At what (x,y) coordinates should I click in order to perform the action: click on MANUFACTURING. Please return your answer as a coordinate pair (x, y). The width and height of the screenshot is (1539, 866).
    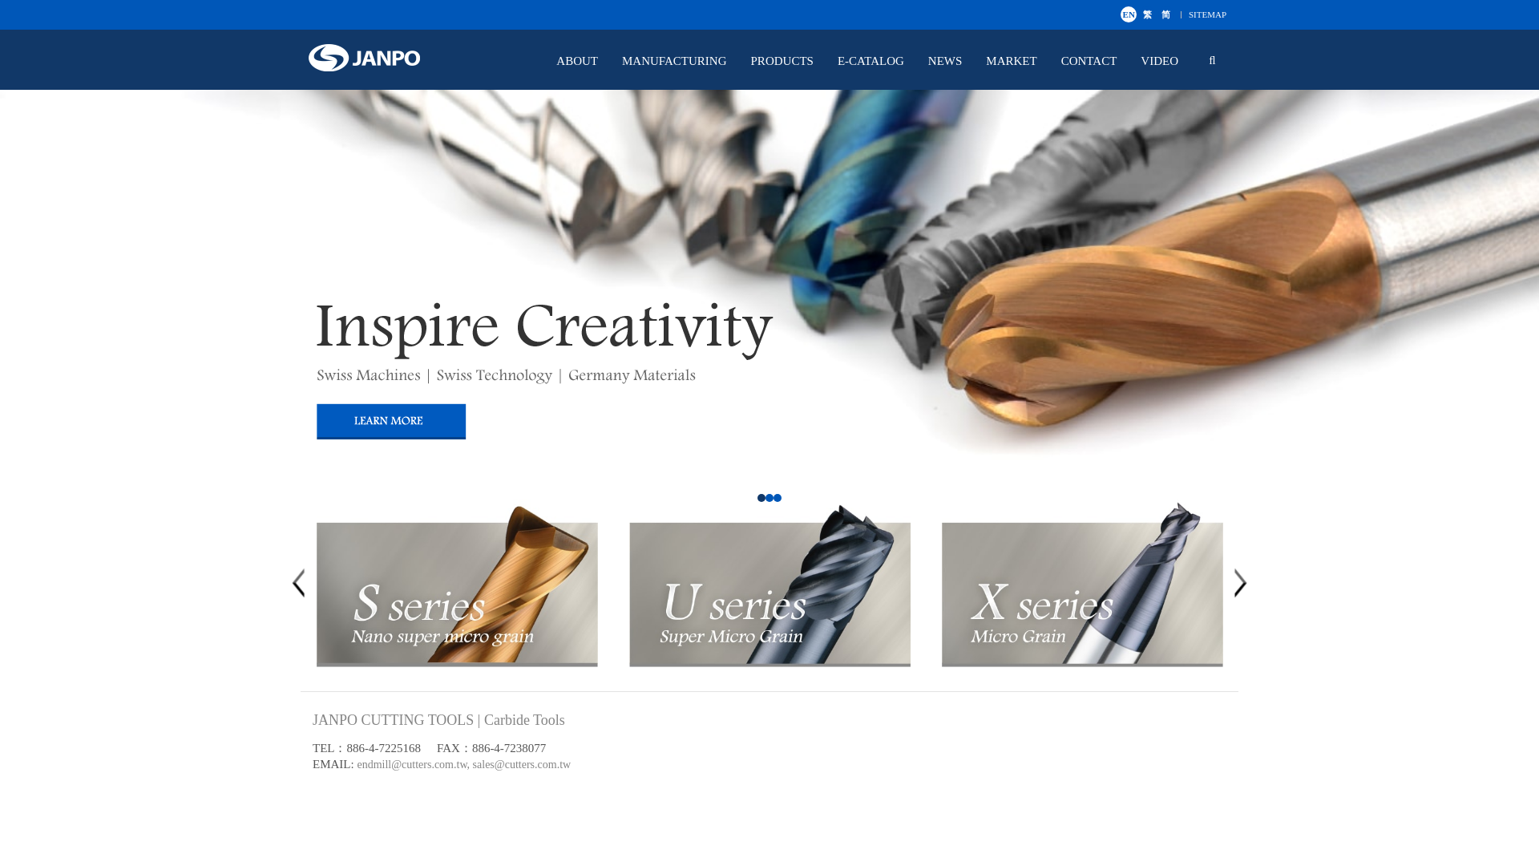
    Looking at the image, I should click on (682, 61).